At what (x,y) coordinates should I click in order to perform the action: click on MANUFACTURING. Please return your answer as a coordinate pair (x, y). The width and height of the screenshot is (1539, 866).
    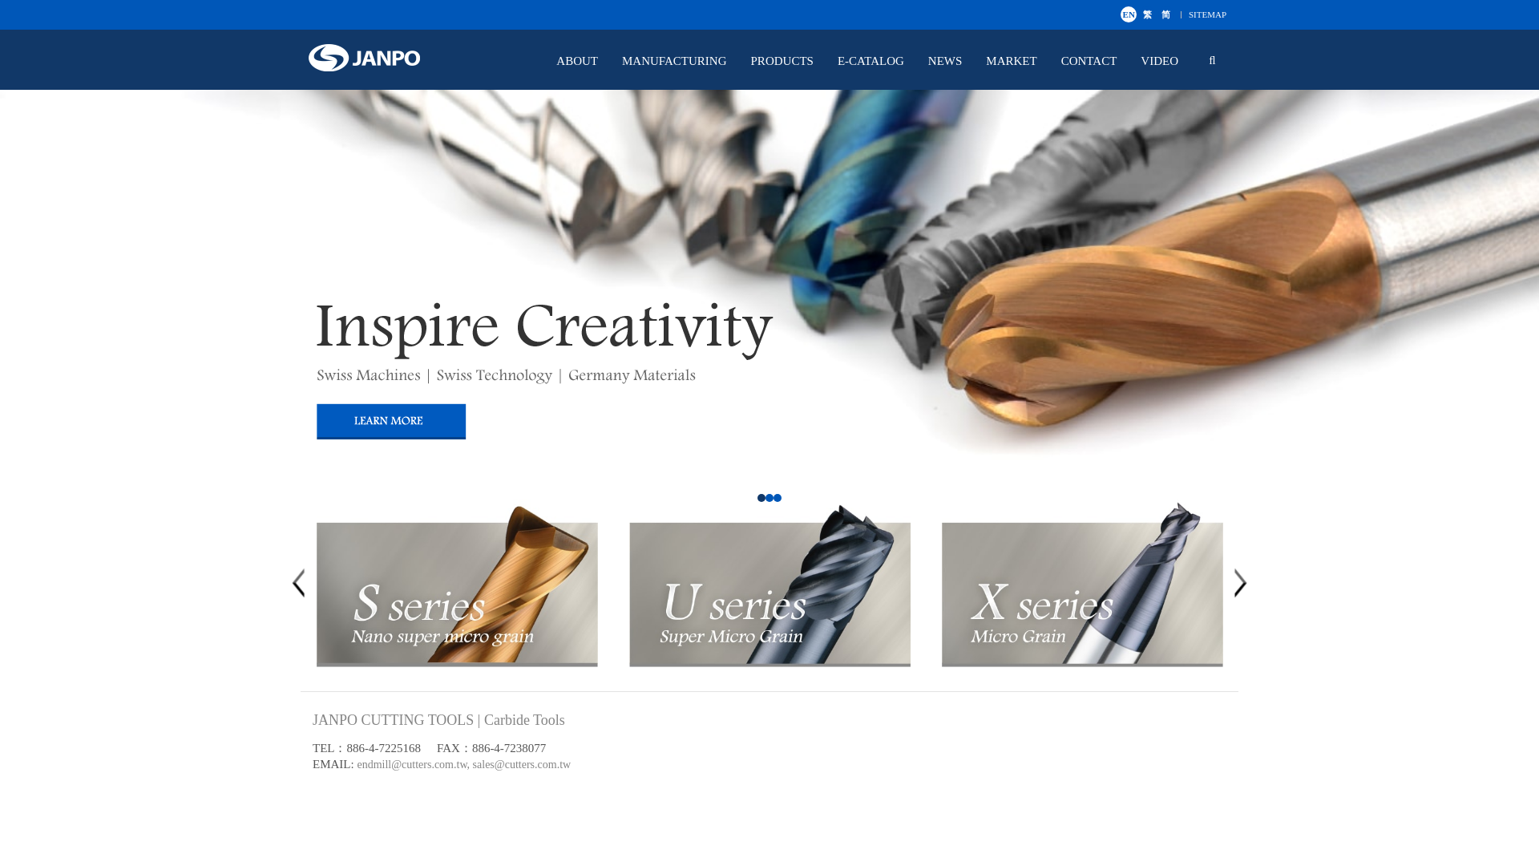
    Looking at the image, I should click on (682, 61).